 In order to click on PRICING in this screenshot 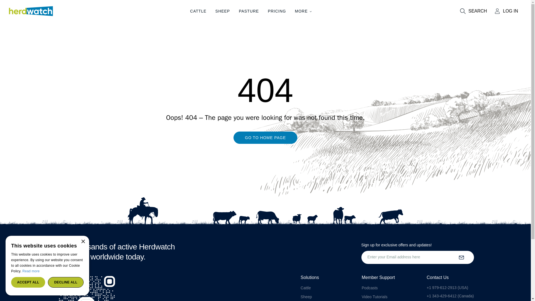, I will do `click(277, 11)`.